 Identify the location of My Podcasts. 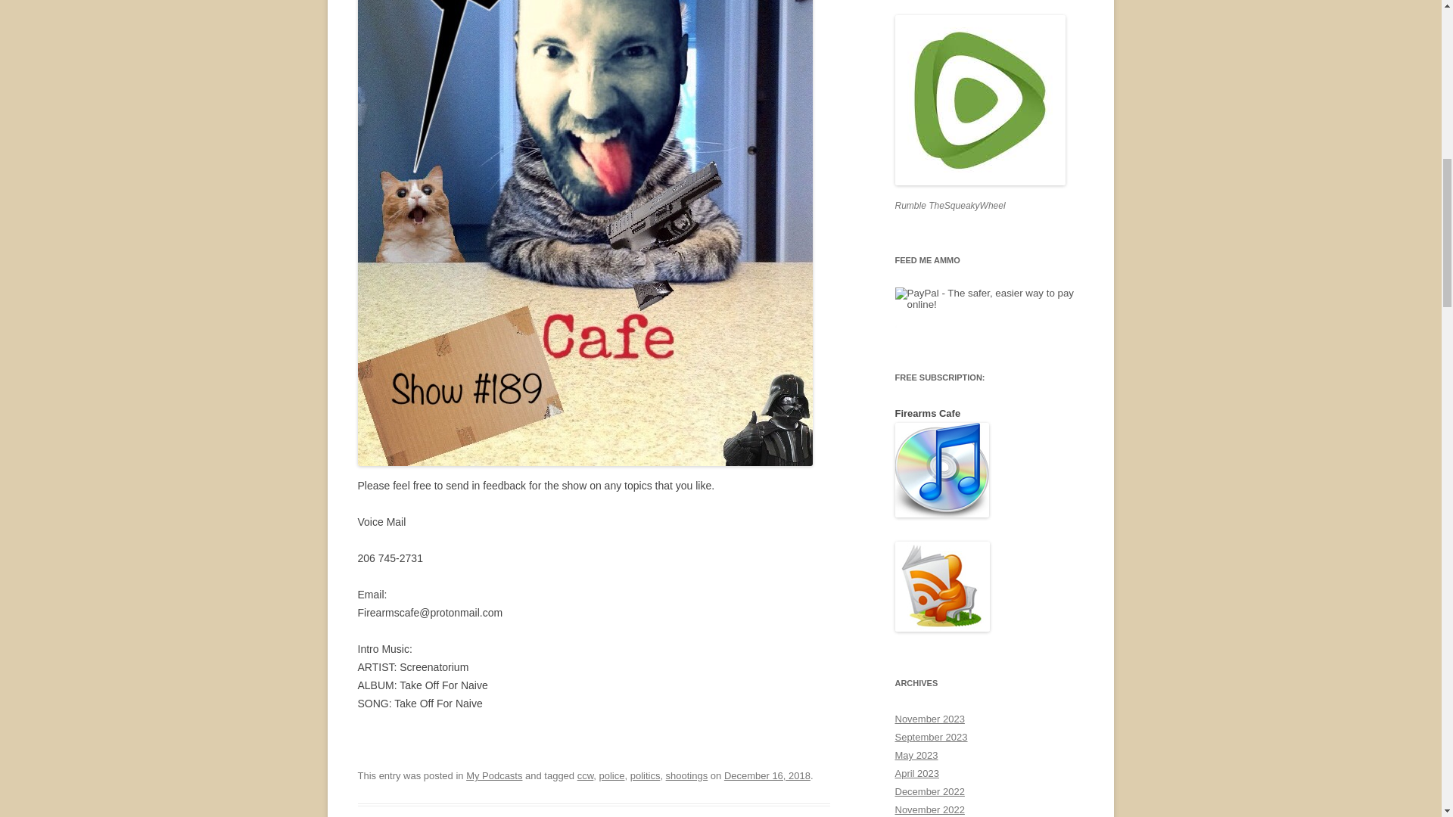
(493, 775).